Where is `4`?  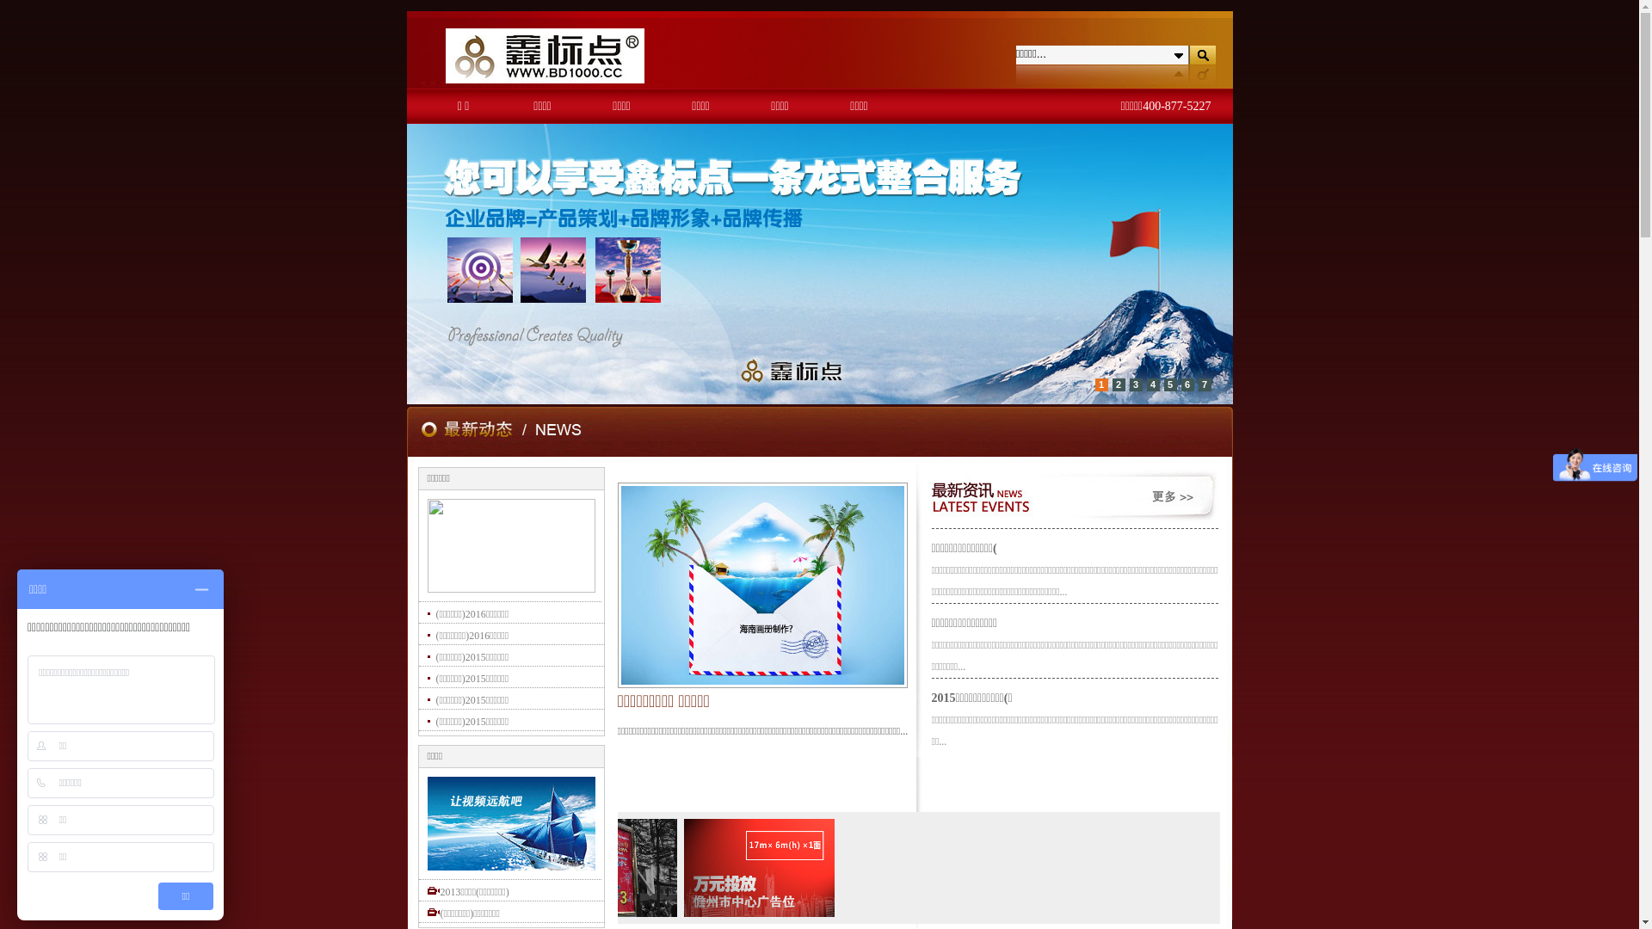 4 is located at coordinates (1153, 385).